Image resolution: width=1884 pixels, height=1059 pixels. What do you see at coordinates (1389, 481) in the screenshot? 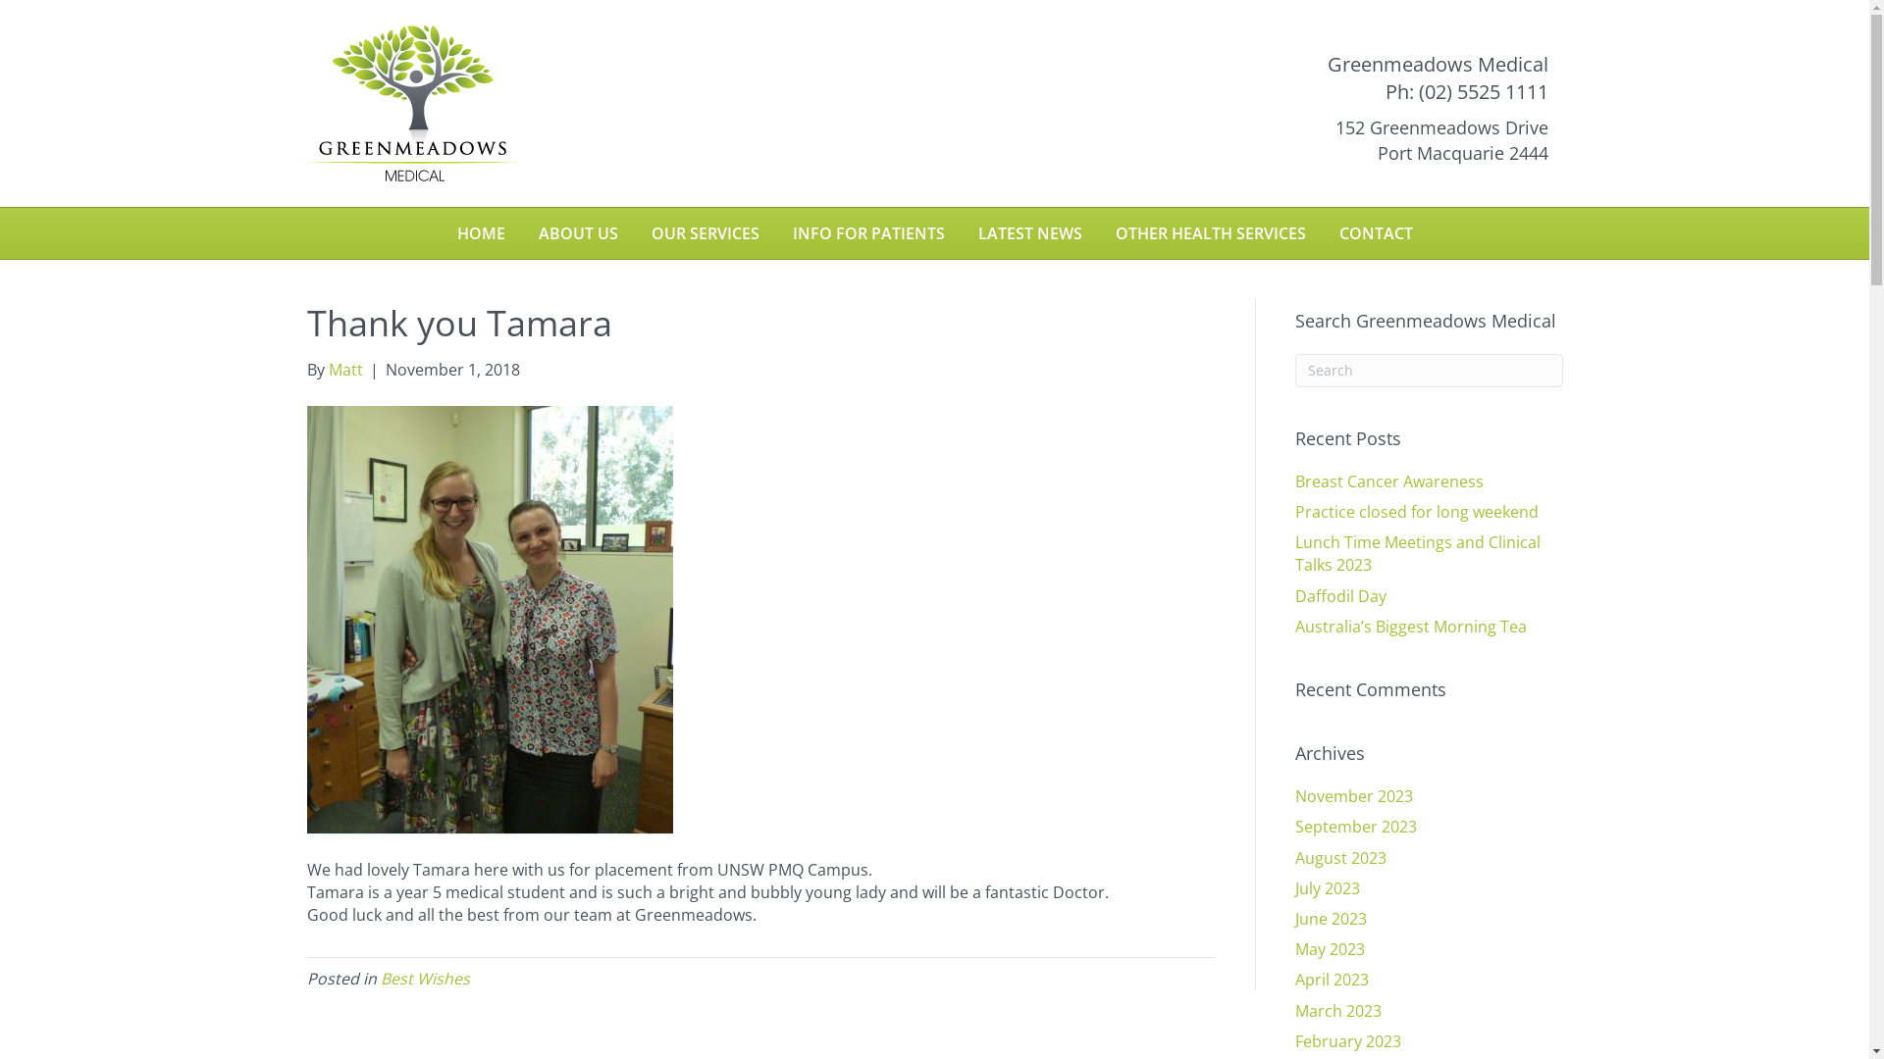
I see `Breast Cancer Awareness` at bounding box center [1389, 481].